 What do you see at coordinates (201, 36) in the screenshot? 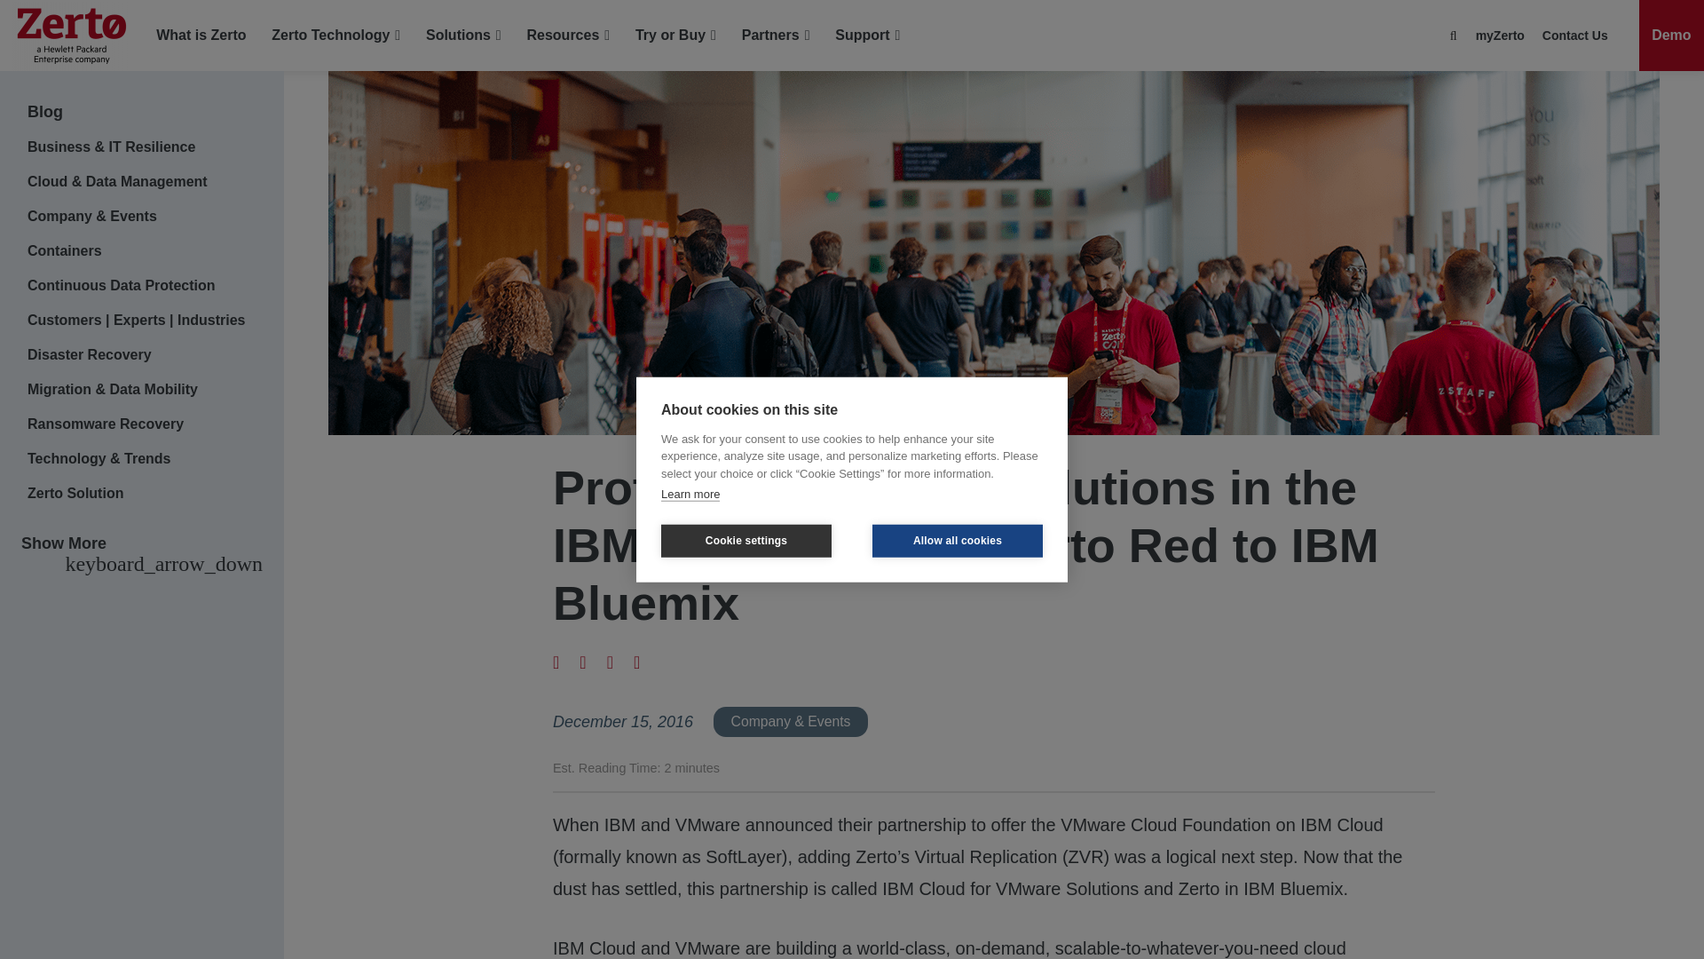
I see `What is Zerto` at bounding box center [201, 36].